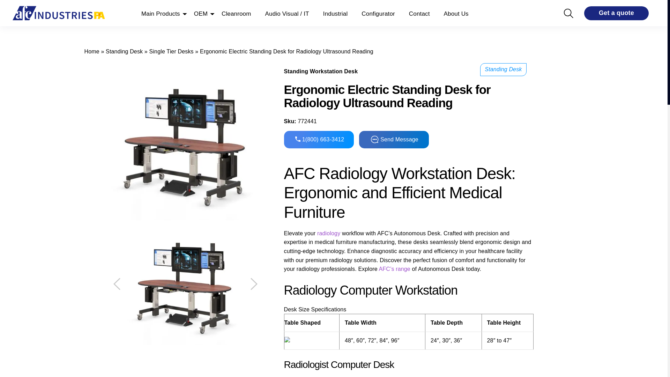 The height and width of the screenshot is (377, 670). What do you see at coordinates (616, 13) in the screenshot?
I see `Get a quote` at bounding box center [616, 13].